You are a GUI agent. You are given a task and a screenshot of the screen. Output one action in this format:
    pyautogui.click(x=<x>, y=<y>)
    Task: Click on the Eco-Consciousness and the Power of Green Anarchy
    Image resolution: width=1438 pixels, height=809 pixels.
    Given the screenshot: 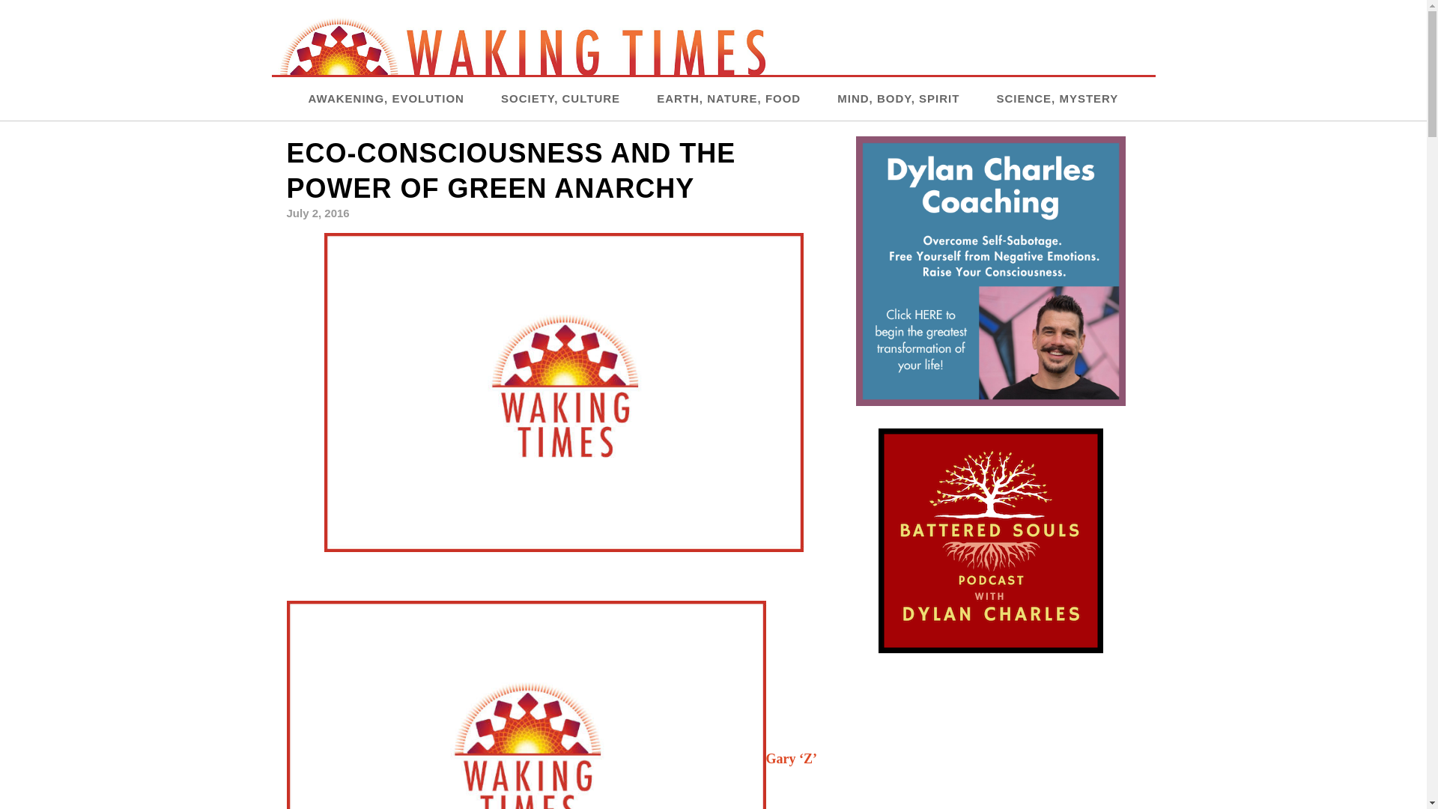 What is the action you would take?
    pyautogui.click(x=563, y=391)
    